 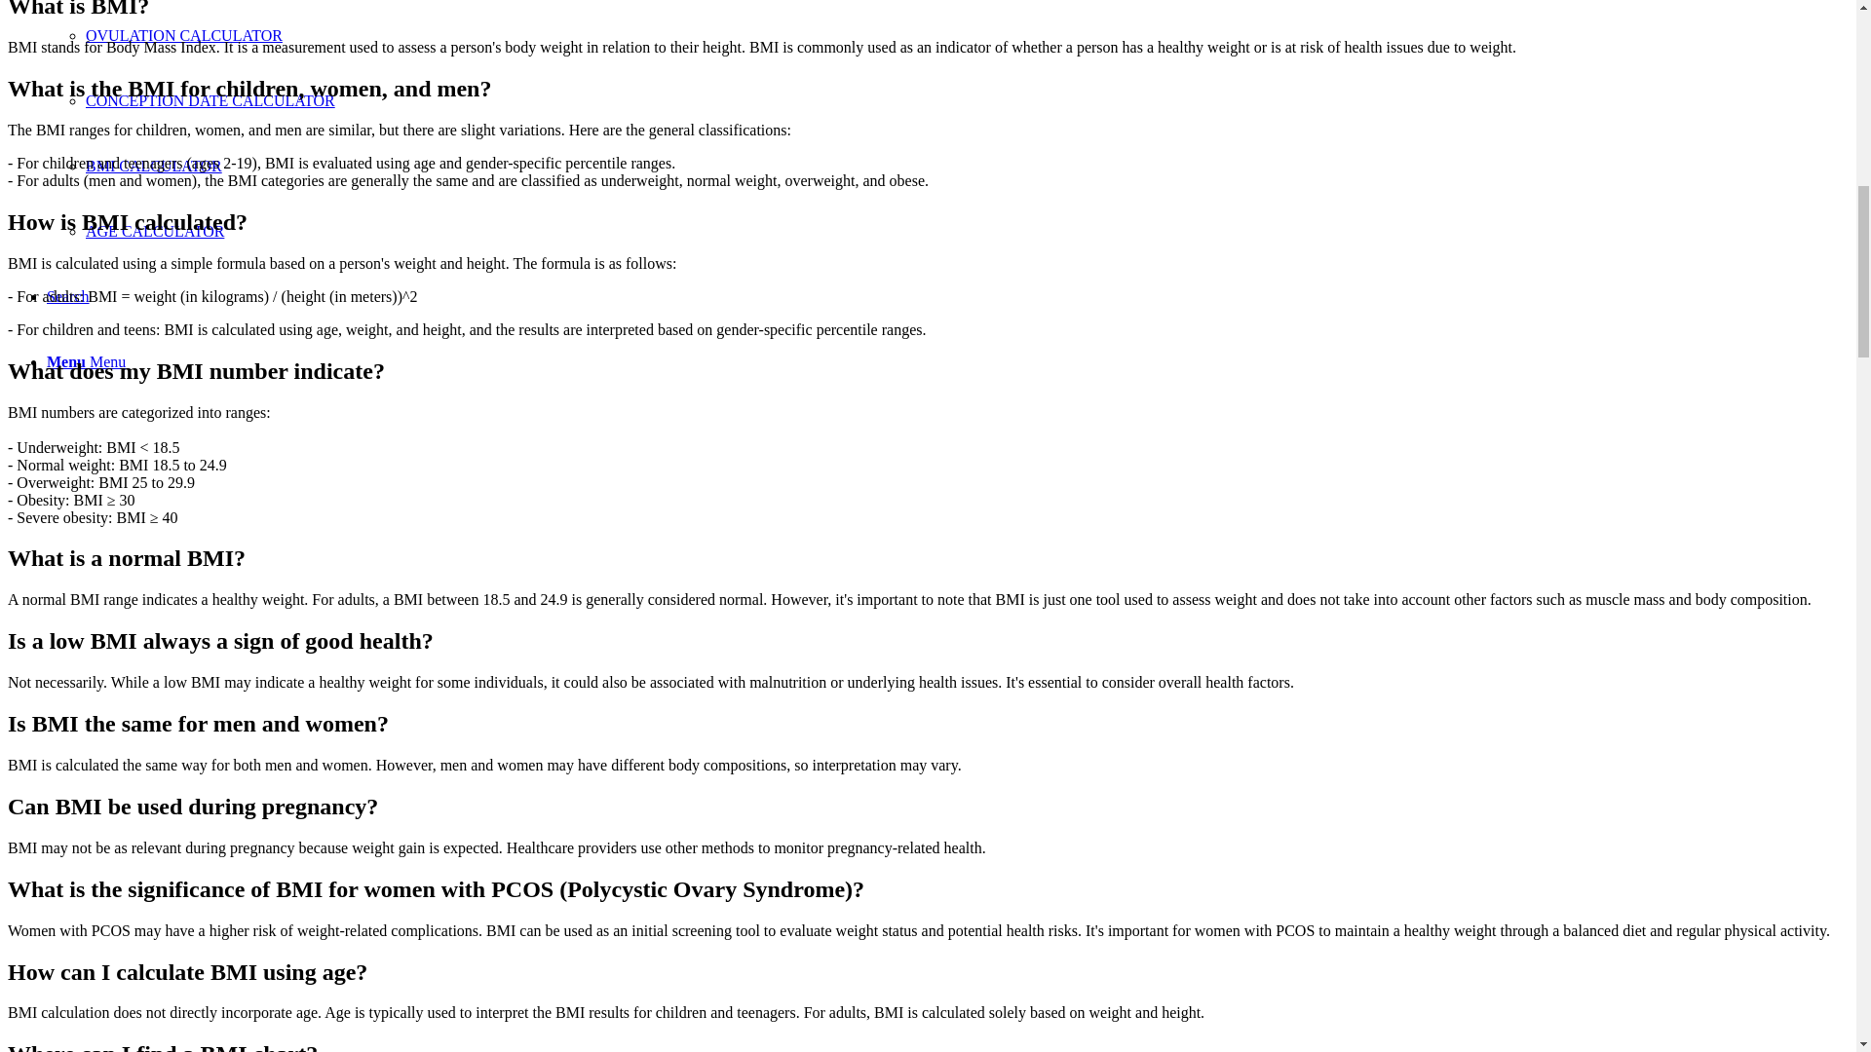 I want to click on AGE CALCULATOR, so click(x=155, y=231).